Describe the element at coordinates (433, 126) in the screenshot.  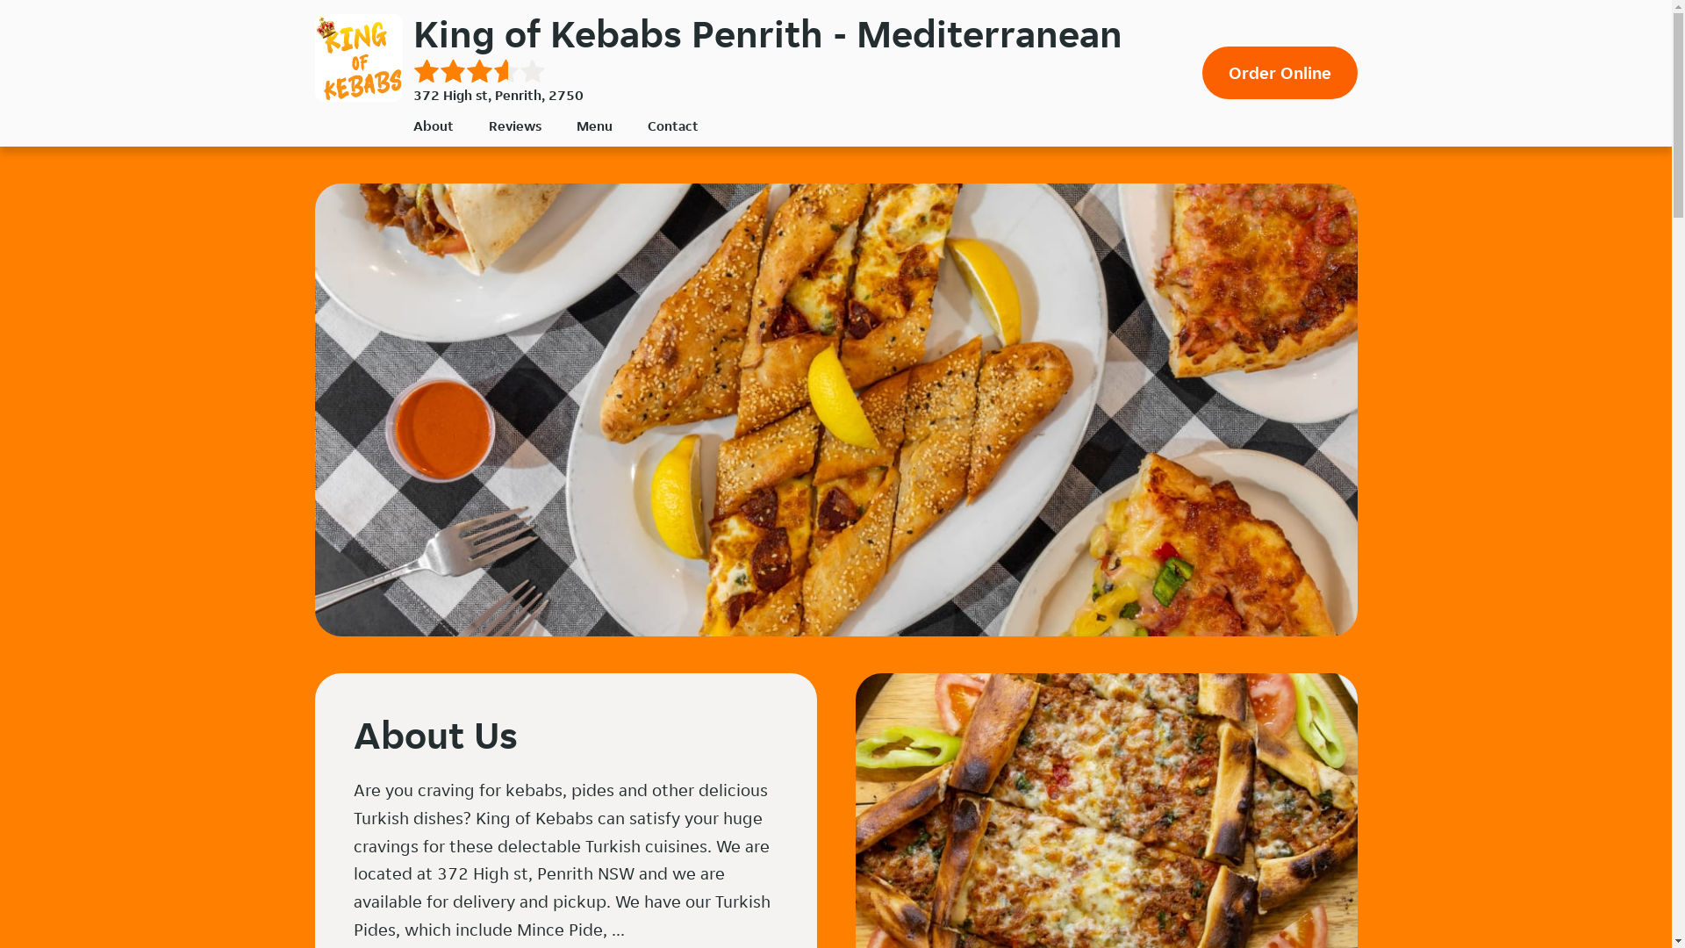
I see `About` at that location.